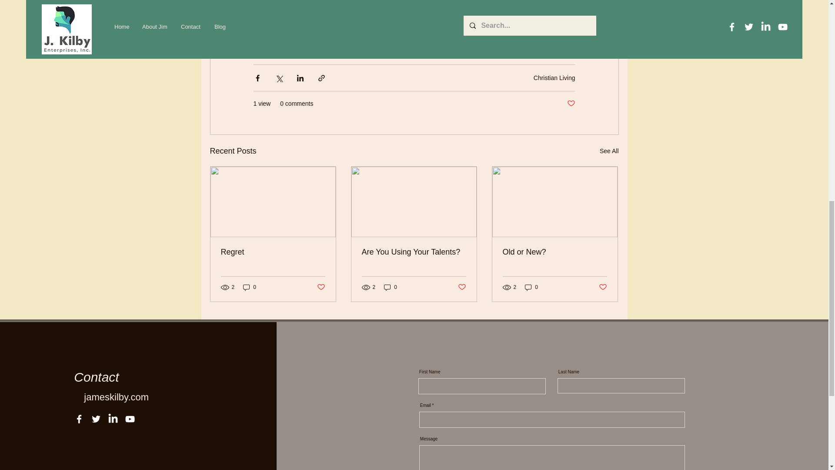 The width and height of the screenshot is (835, 470). What do you see at coordinates (391, 287) in the screenshot?
I see `0` at bounding box center [391, 287].